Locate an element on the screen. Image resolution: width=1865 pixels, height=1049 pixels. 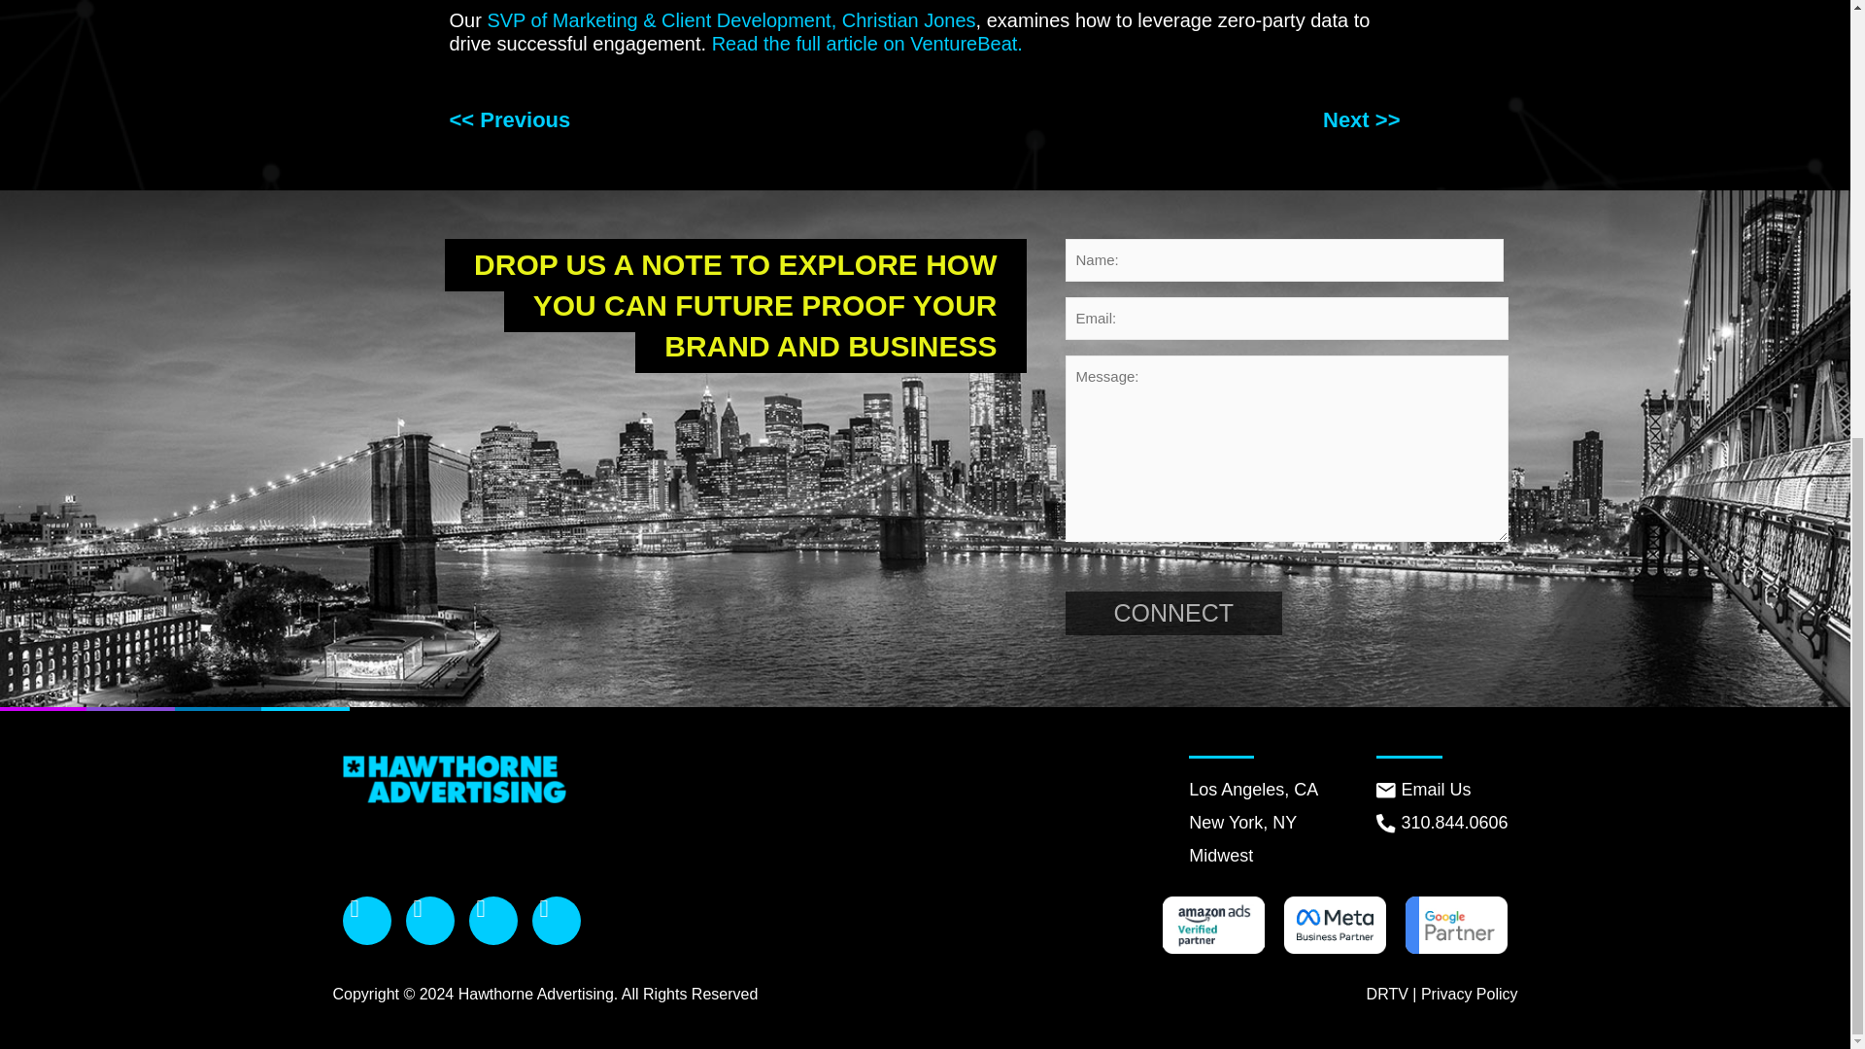
Read the full article on VentureBeat. is located at coordinates (866, 43).